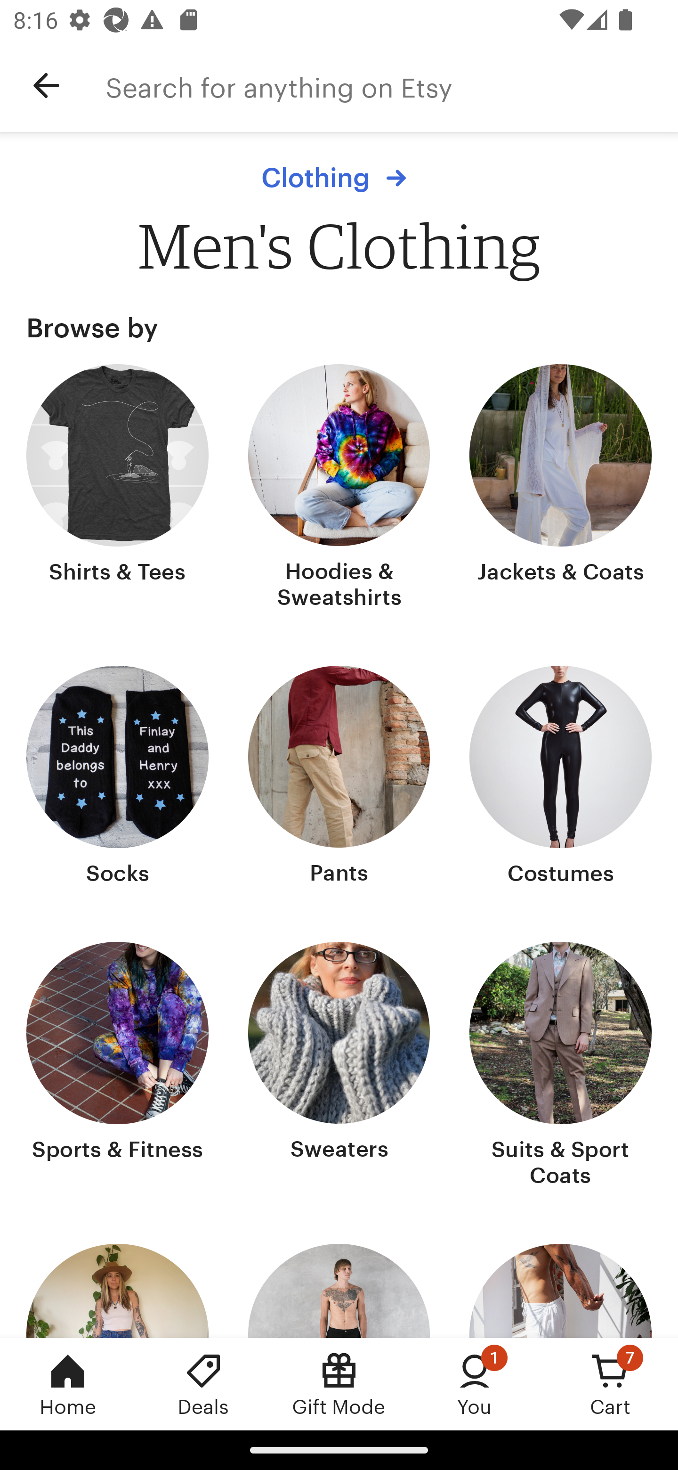  What do you see at coordinates (46, 86) in the screenshot?
I see `Navigate up` at bounding box center [46, 86].